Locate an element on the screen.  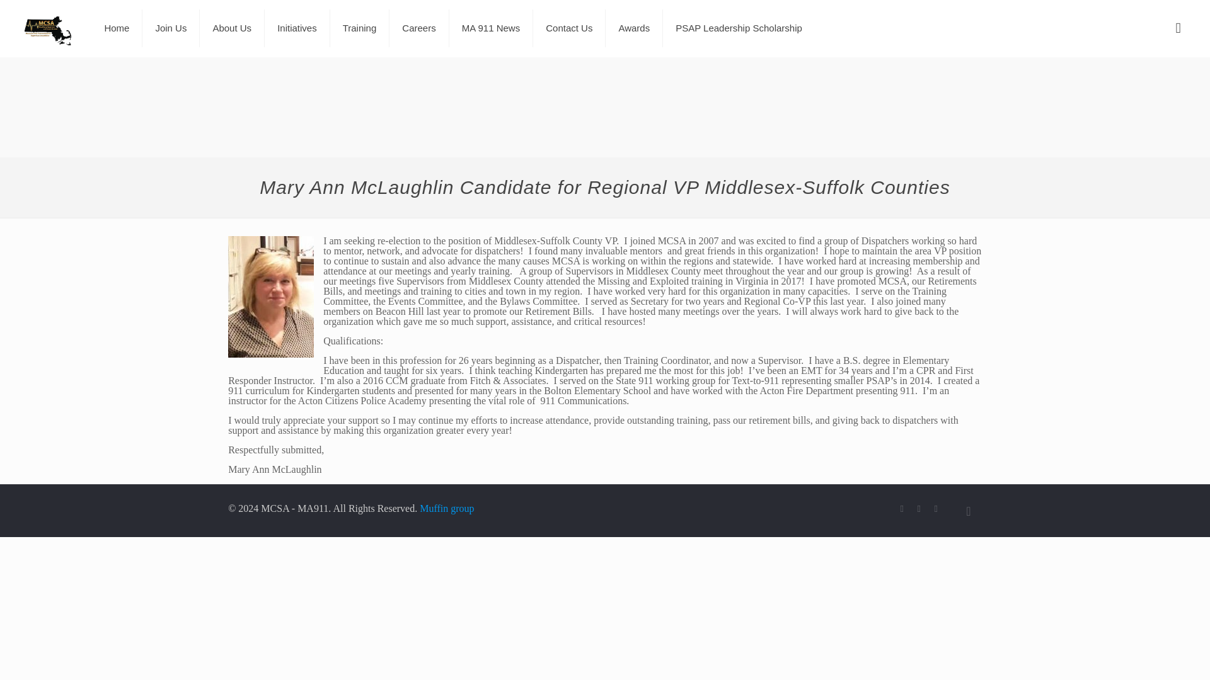
Join Us is located at coordinates (171, 28).